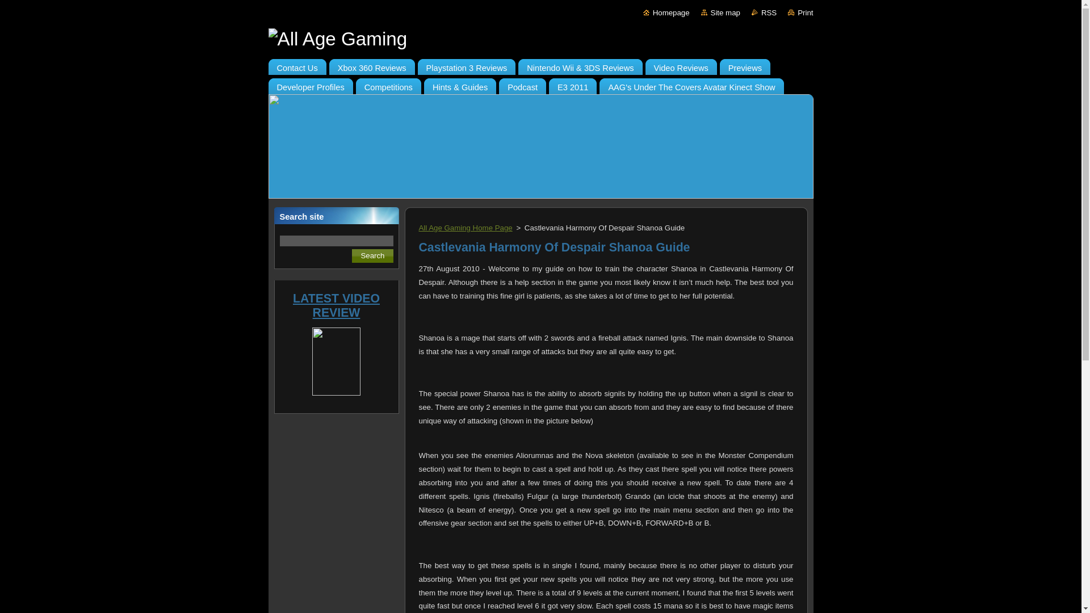  Describe the element at coordinates (372, 255) in the screenshot. I see `Search` at that location.